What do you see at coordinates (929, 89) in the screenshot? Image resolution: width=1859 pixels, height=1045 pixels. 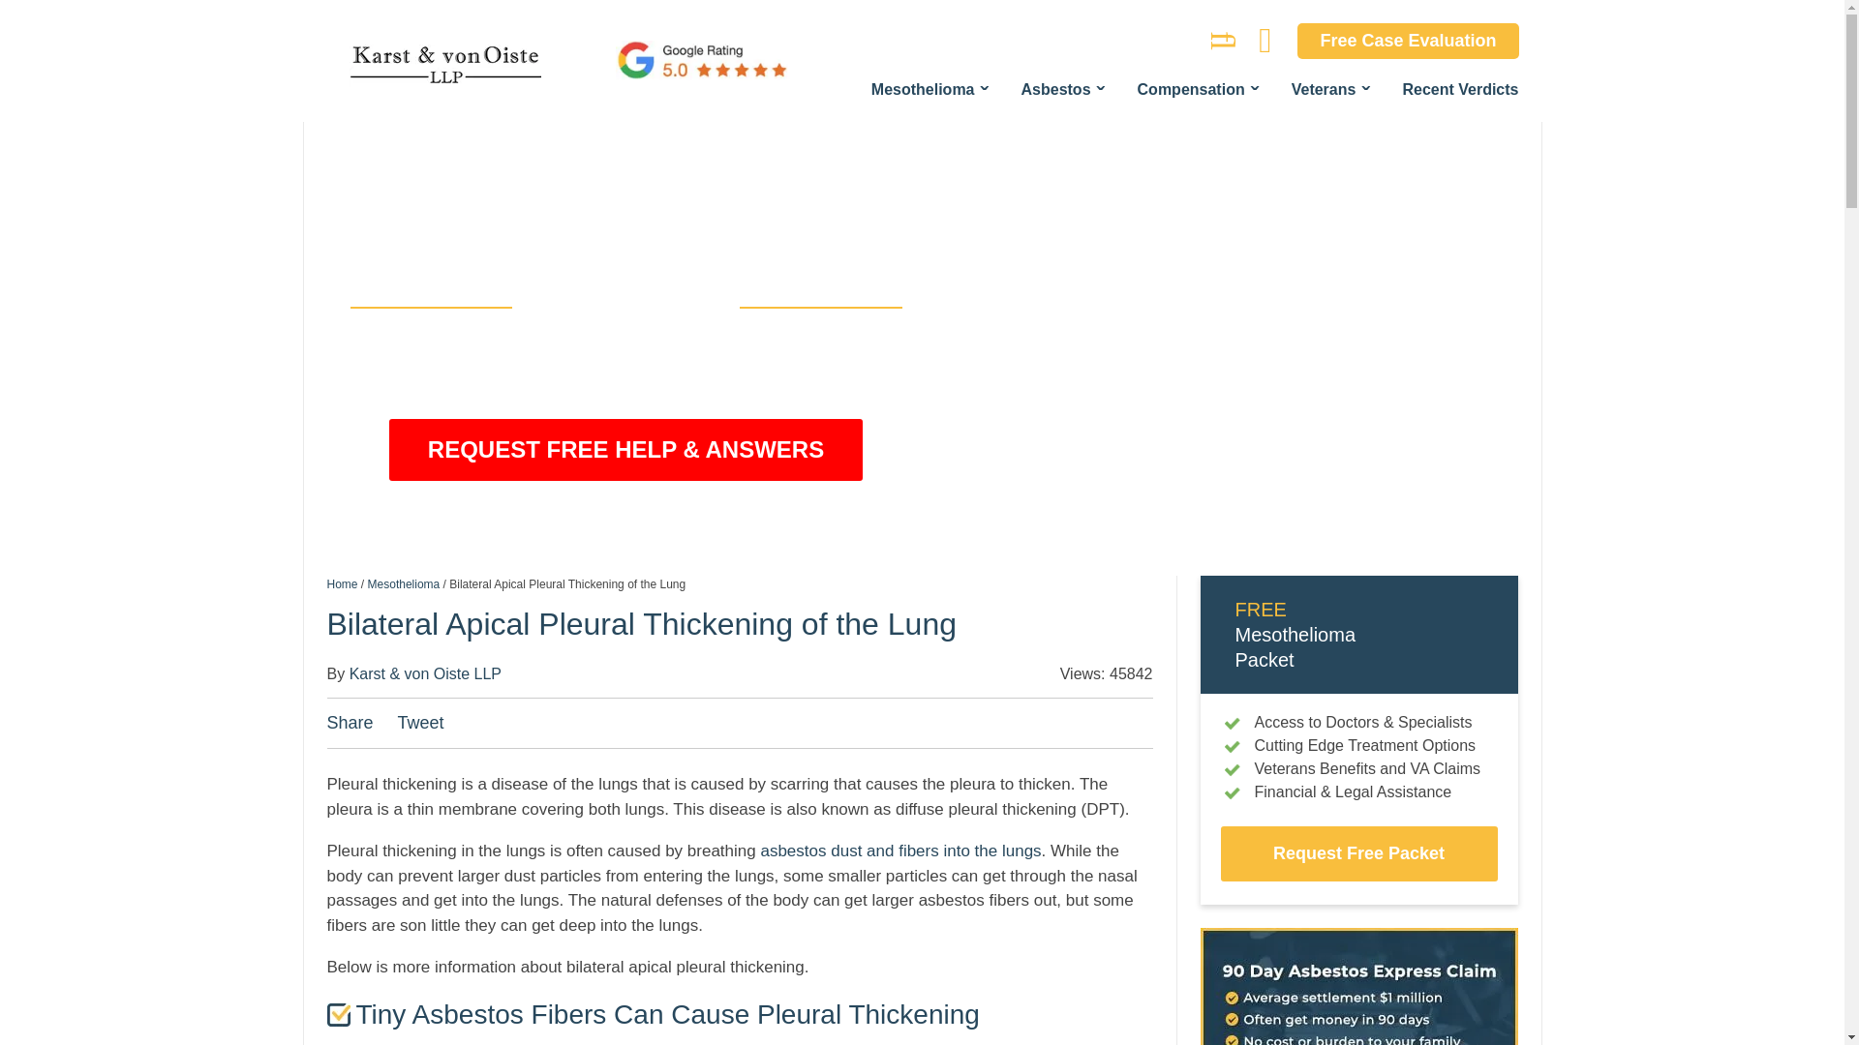 I see `Mesothelioma` at bounding box center [929, 89].